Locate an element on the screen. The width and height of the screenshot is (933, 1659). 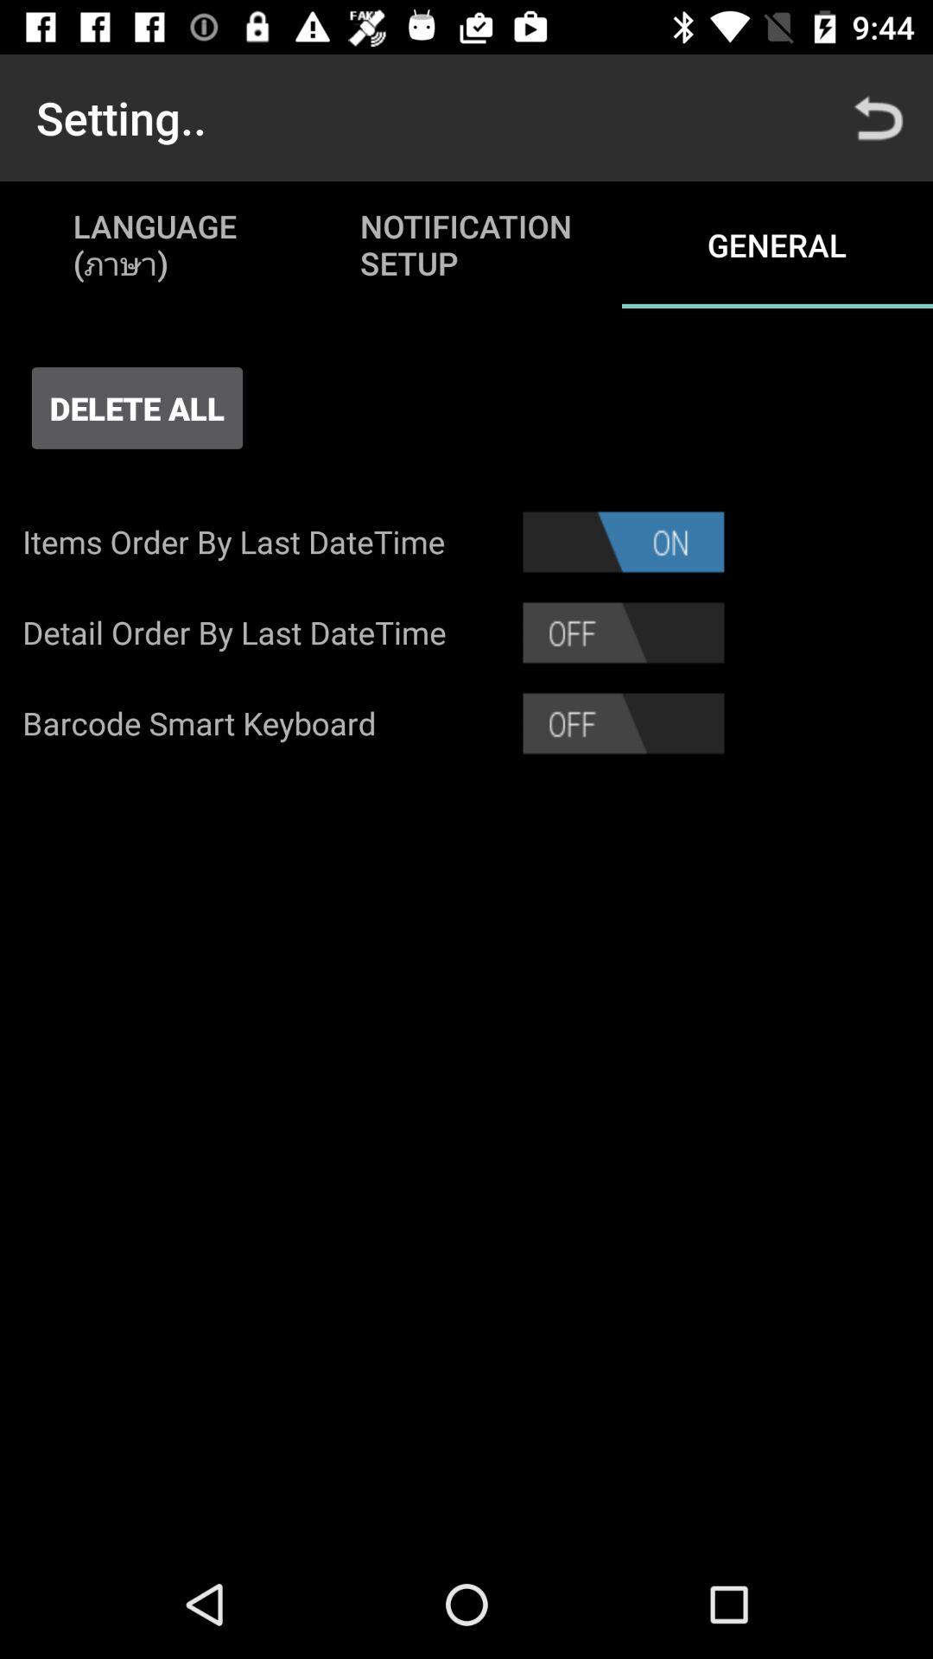
turn off icon above items order by is located at coordinates (136, 408).